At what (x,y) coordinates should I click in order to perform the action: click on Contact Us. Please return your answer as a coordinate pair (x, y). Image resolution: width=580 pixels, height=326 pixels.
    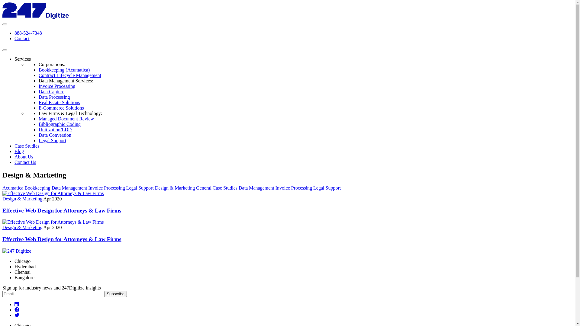
    Looking at the image, I should click on (25, 162).